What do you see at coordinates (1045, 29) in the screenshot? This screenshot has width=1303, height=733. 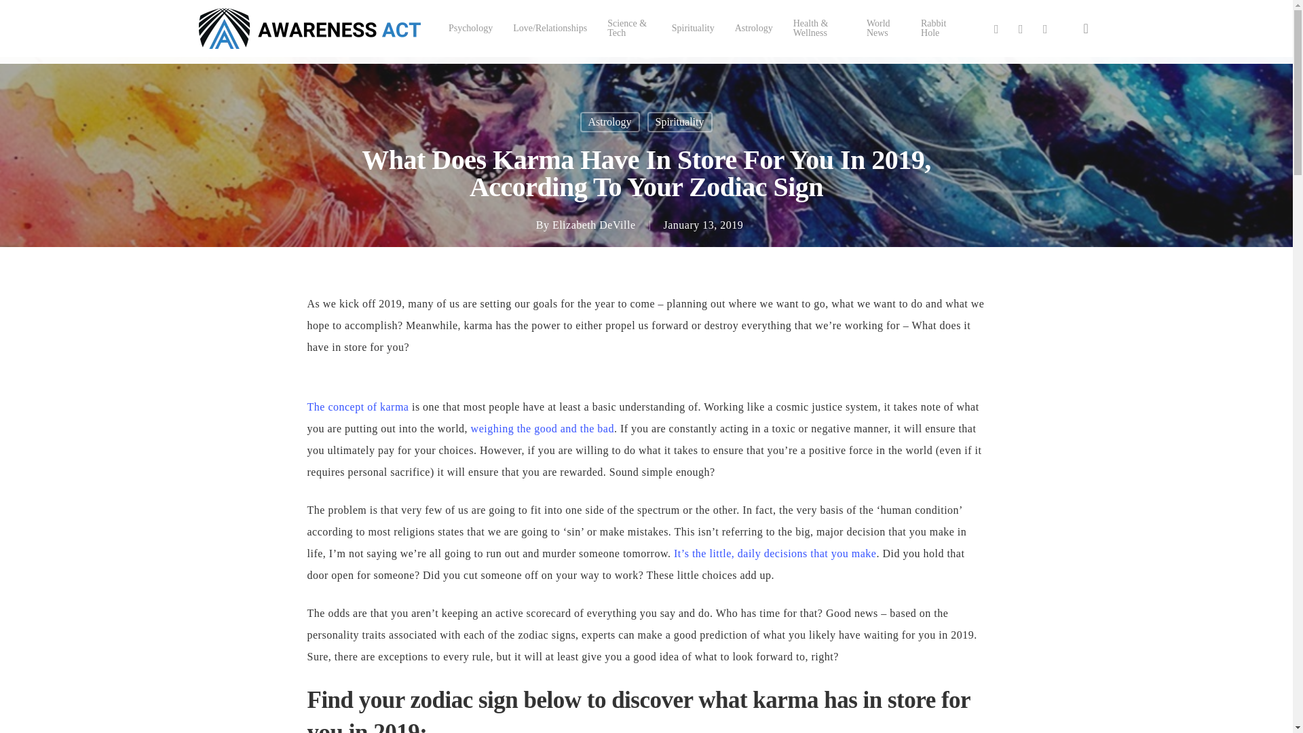 I see `Instagram` at bounding box center [1045, 29].